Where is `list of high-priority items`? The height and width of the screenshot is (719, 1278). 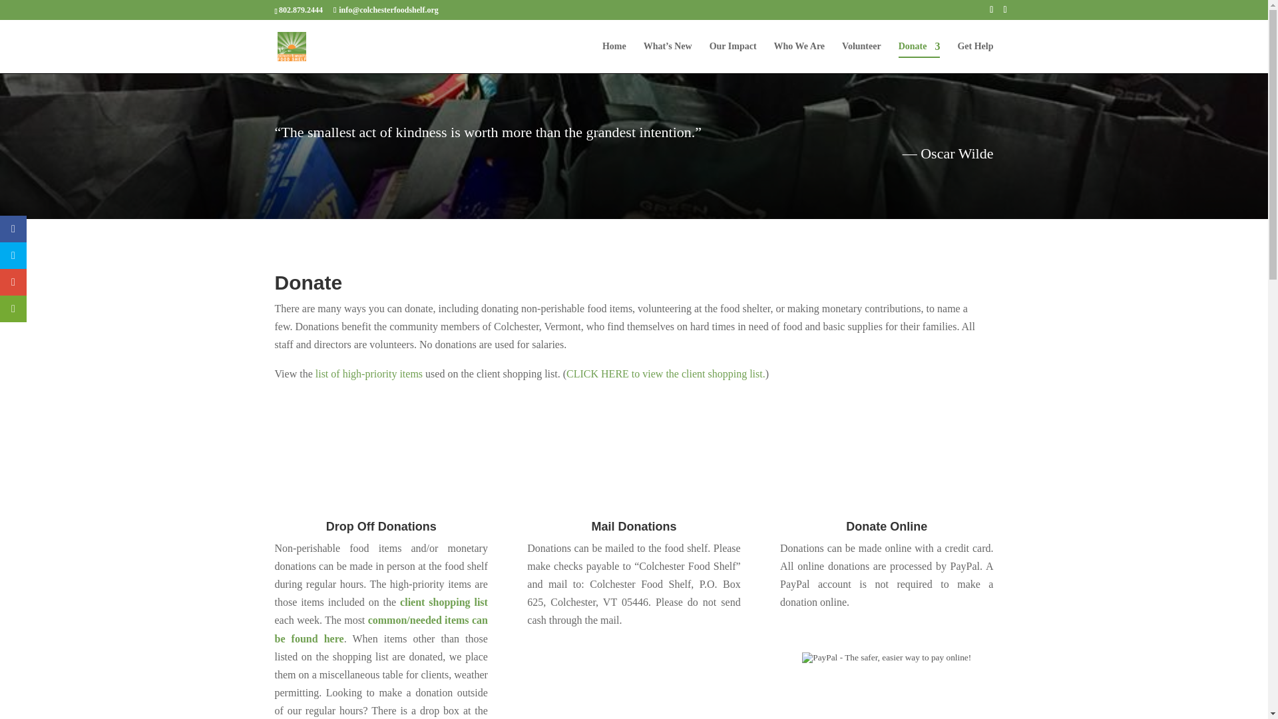 list of high-priority items is located at coordinates (369, 373).